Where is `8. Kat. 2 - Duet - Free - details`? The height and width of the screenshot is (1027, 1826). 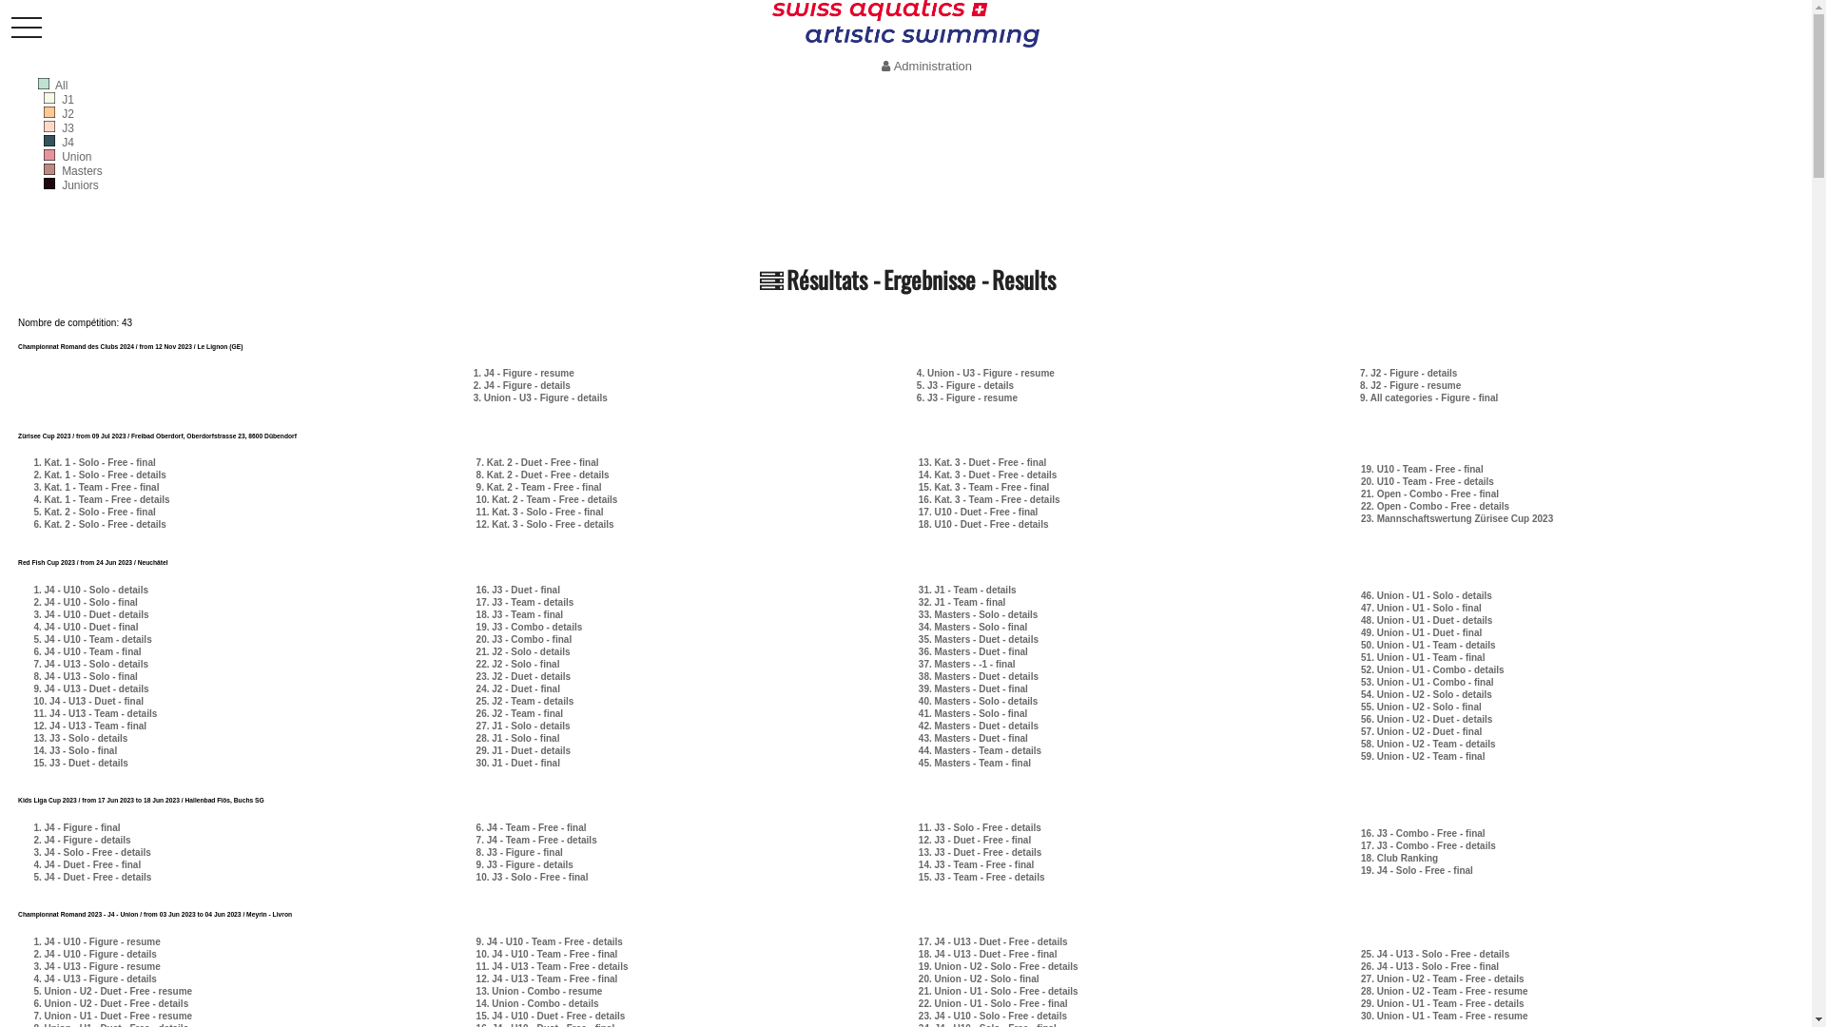
8. Kat. 2 - Duet - Free - details is located at coordinates (543, 475).